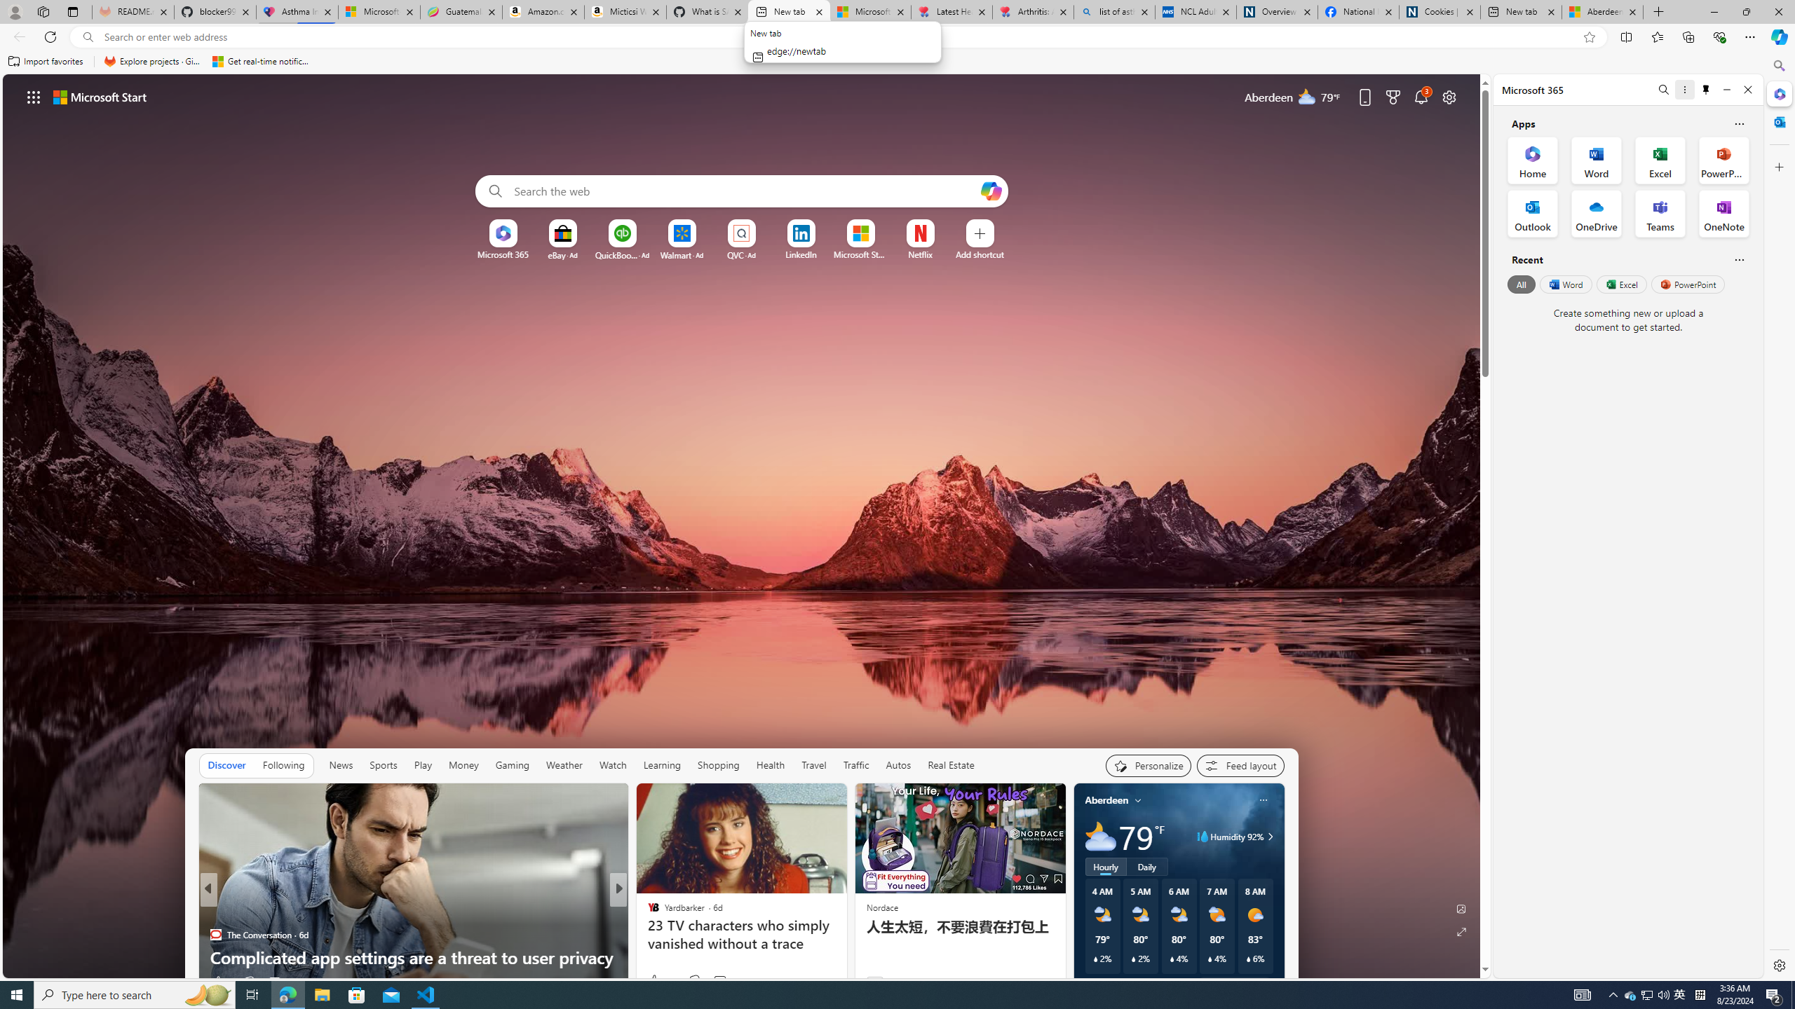 The width and height of the screenshot is (1795, 1009). Describe the element at coordinates (1660, 160) in the screenshot. I see `Excel Office App` at that location.